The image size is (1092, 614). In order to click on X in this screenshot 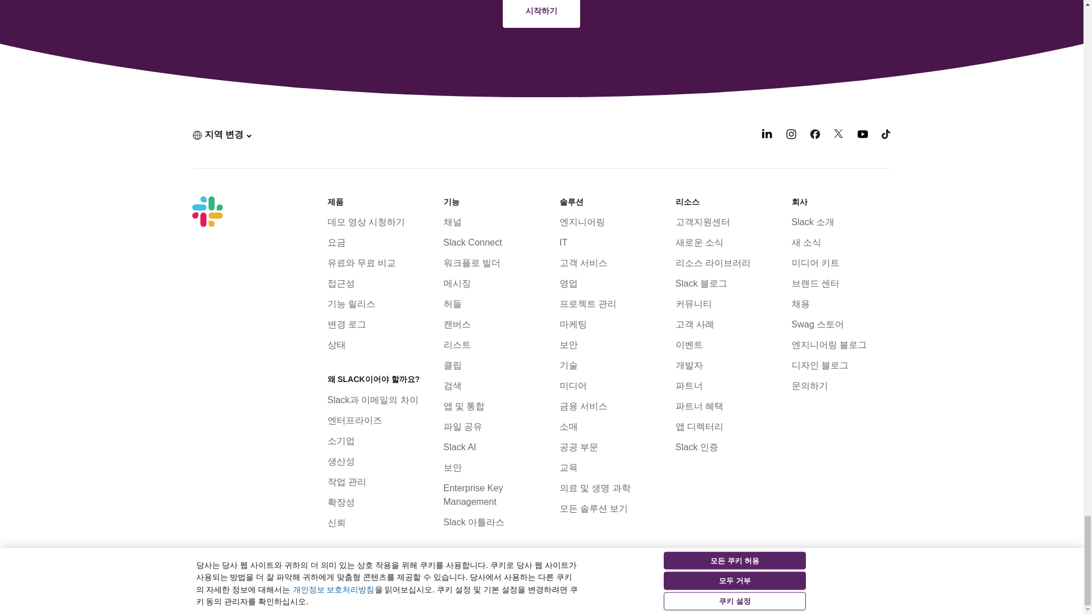, I will do `click(839, 136)`.